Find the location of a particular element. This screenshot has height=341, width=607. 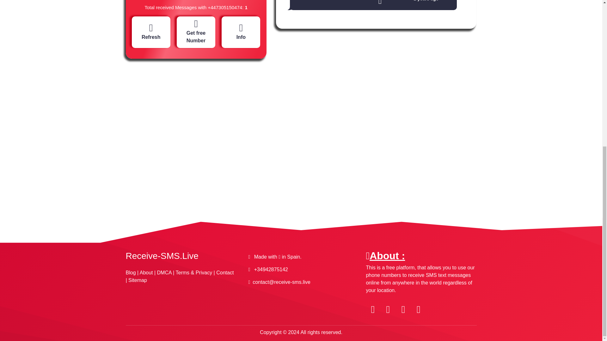

Contact is located at coordinates (225, 272).